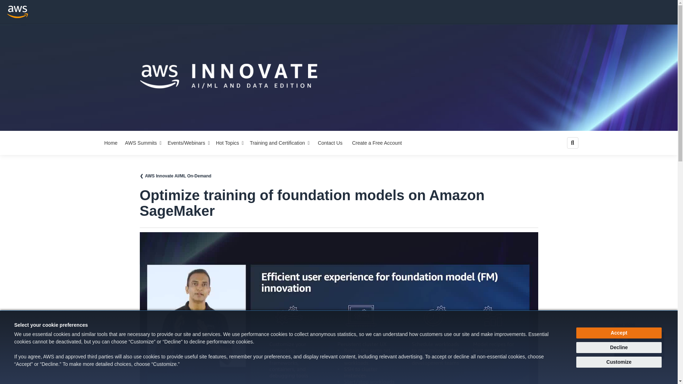 The height and width of the screenshot is (384, 683). What do you see at coordinates (111, 143) in the screenshot?
I see `Home` at bounding box center [111, 143].